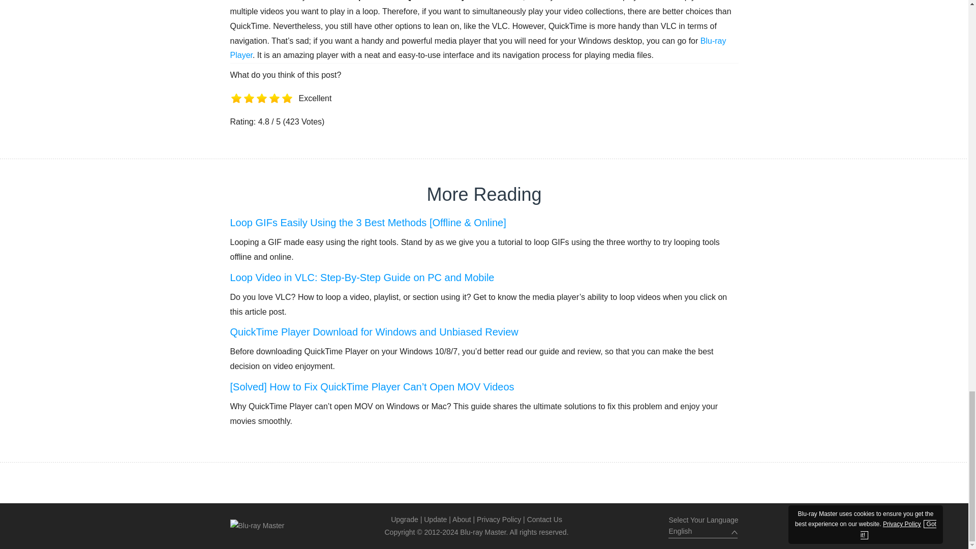 This screenshot has width=976, height=549. What do you see at coordinates (249, 110) in the screenshot?
I see `2` at bounding box center [249, 110].